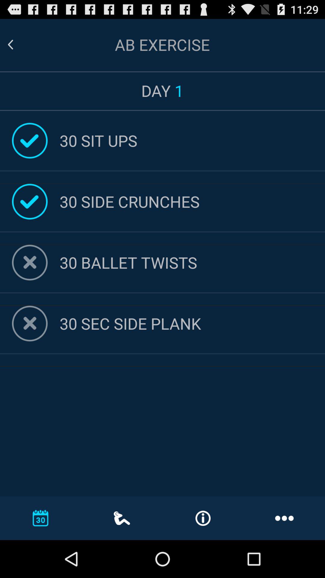 This screenshot has height=578, width=325. I want to click on select the icon on left to the button 30 situps on the web page, so click(29, 141).